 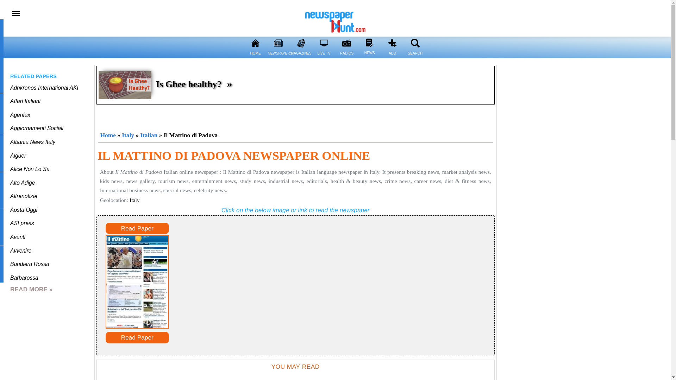 I want to click on LIVE TV, so click(x=324, y=58).